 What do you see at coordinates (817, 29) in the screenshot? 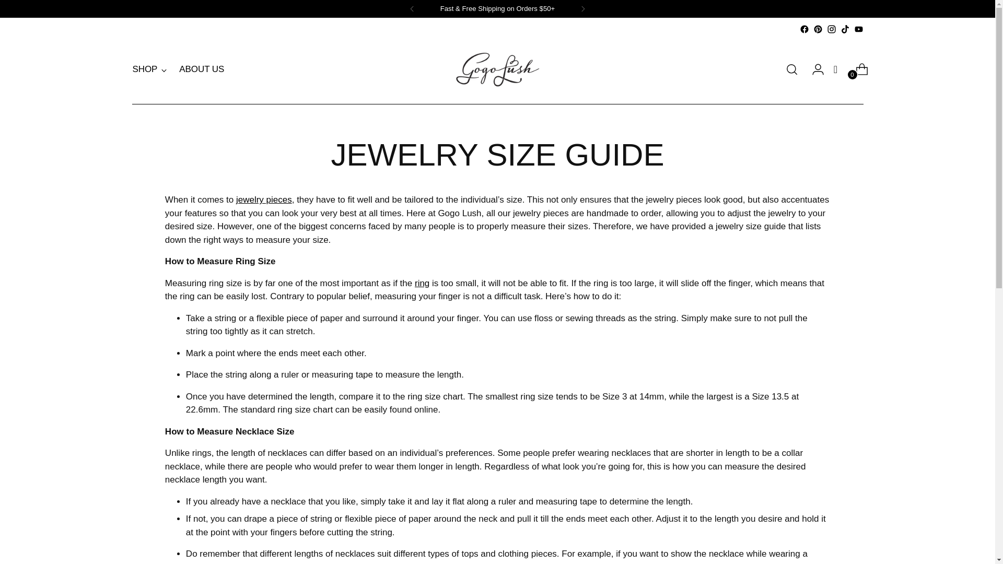
I see `Gogo Lush on Pinterest` at bounding box center [817, 29].